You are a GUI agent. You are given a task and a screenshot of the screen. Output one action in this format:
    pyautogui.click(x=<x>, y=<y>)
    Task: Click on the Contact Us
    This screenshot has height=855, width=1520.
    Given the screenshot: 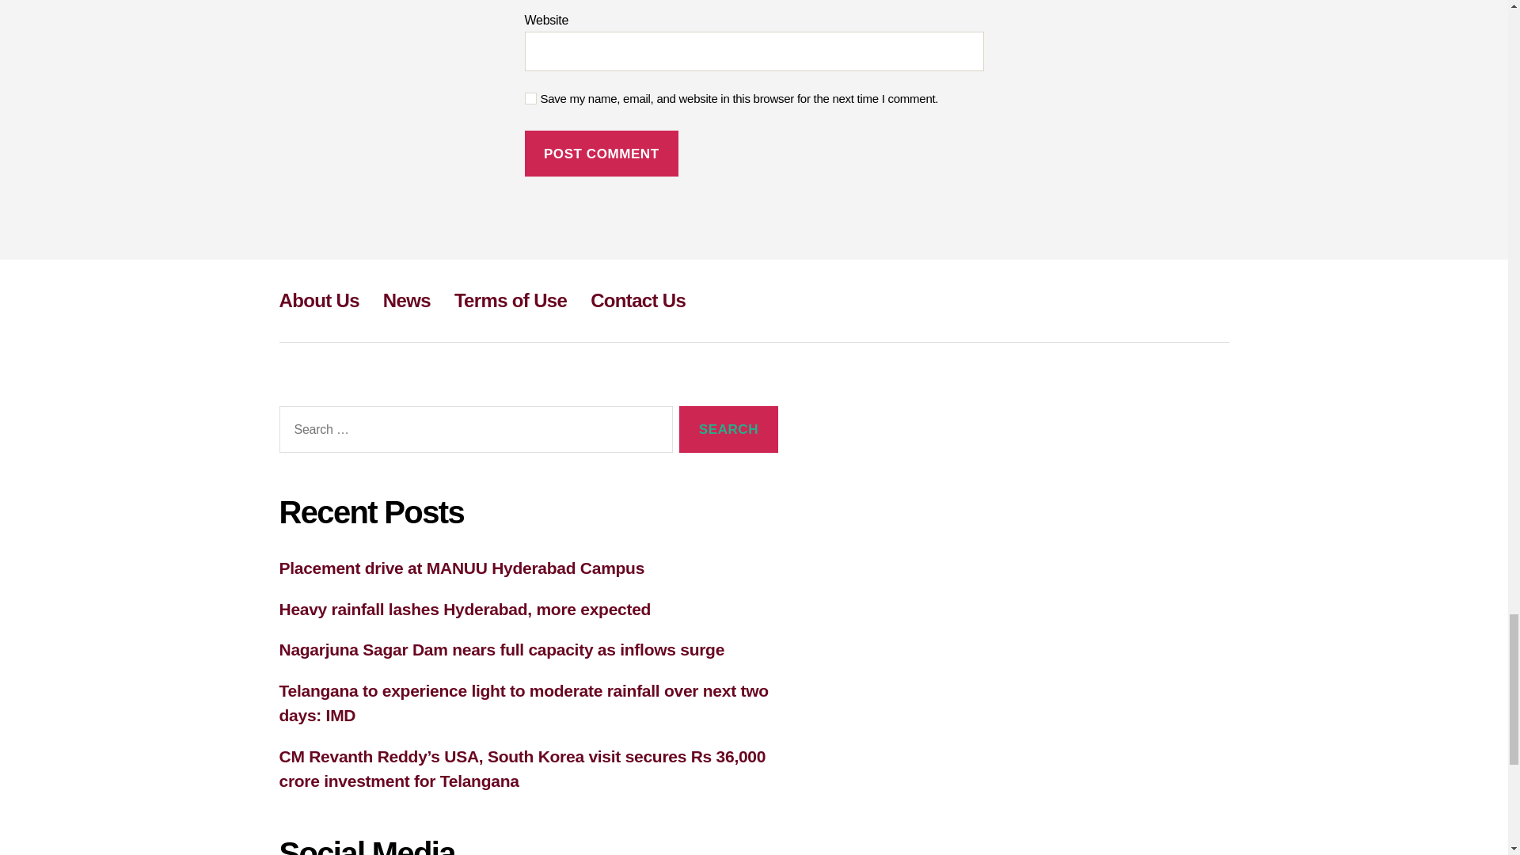 What is the action you would take?
    pyautogui.click(x=638, y=301)
    